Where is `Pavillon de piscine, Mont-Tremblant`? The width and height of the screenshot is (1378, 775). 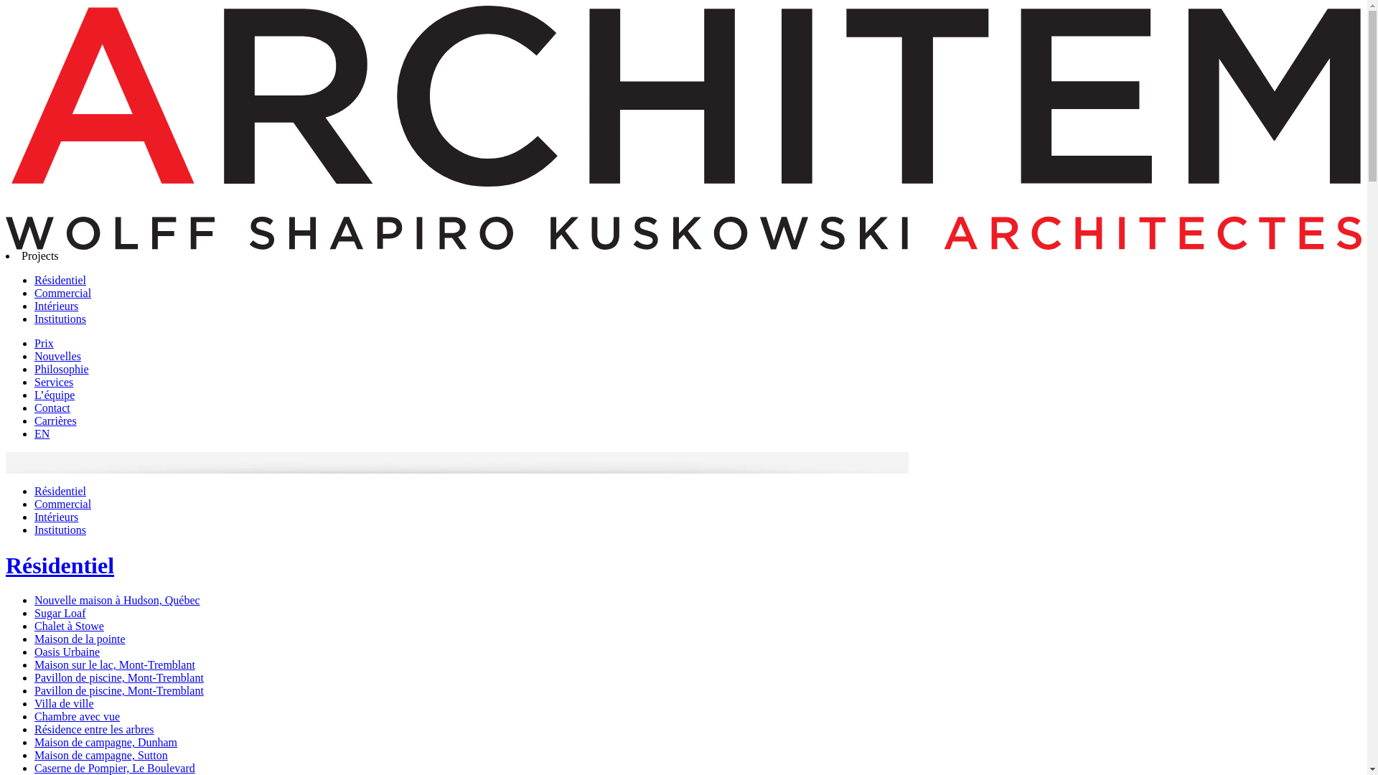
Pavillon de piscine, Mont-Tremblant is located at coordinates (119, 690).